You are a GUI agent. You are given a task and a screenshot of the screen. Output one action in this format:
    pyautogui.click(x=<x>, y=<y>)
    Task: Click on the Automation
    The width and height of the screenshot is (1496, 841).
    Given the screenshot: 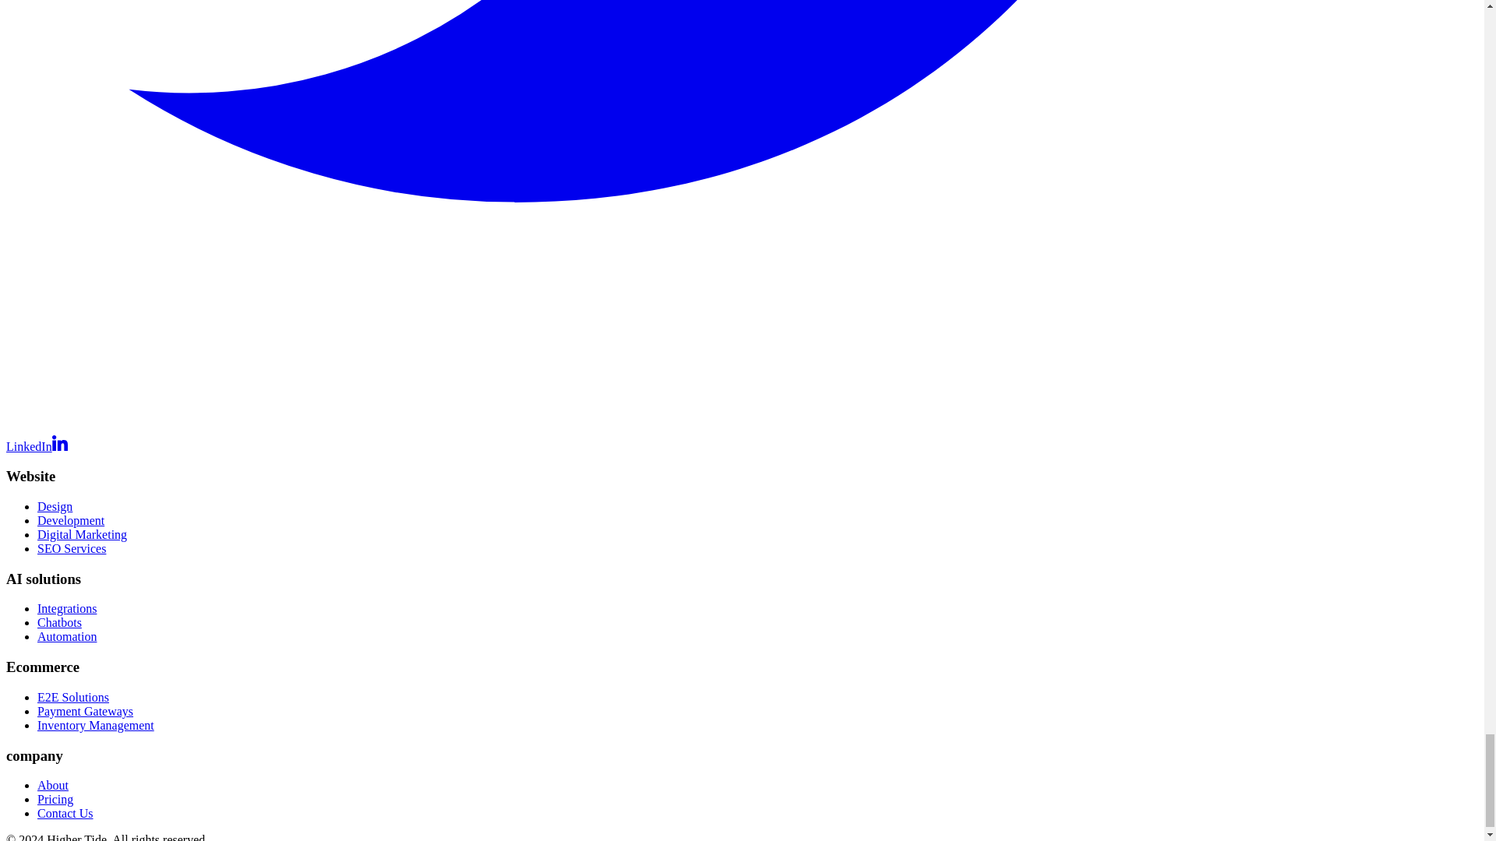 What is the action you would take?
    pyautogui.click(x=67, y=636)
    